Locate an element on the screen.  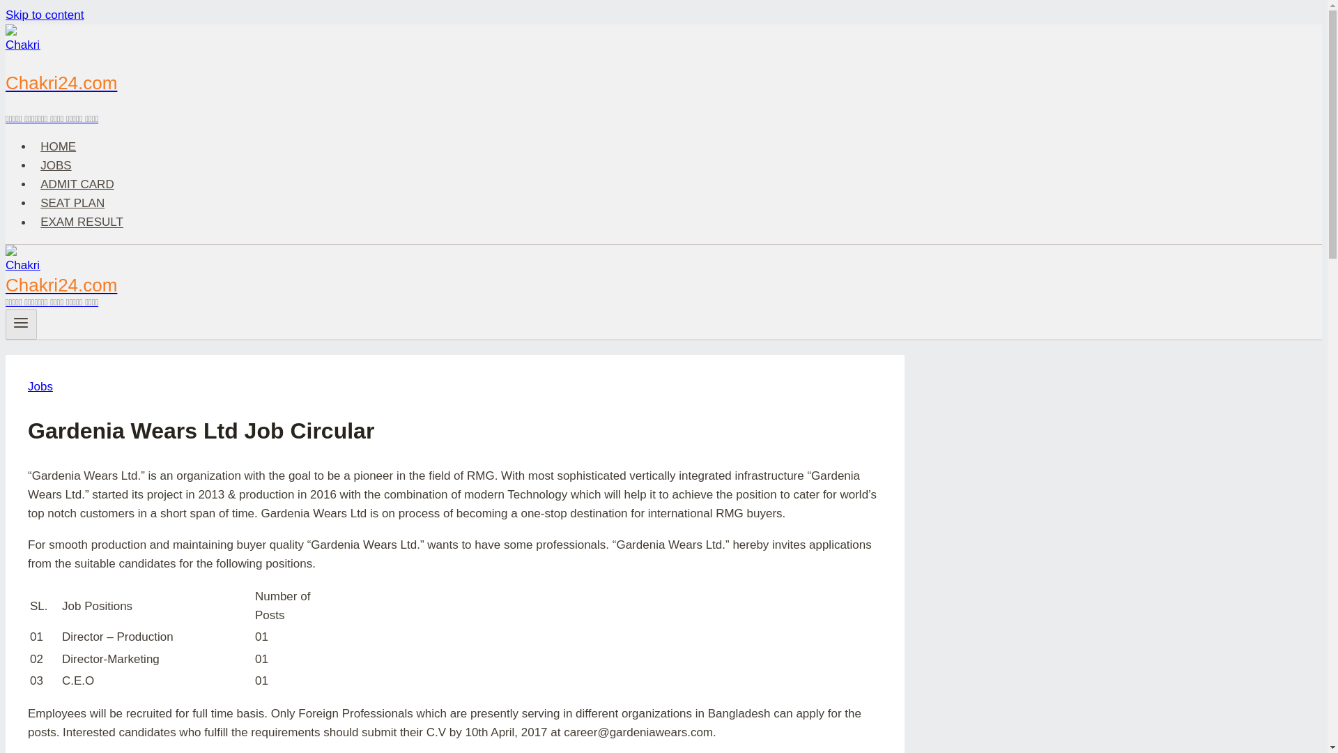
Jobs is located at coordinates (40, 386).